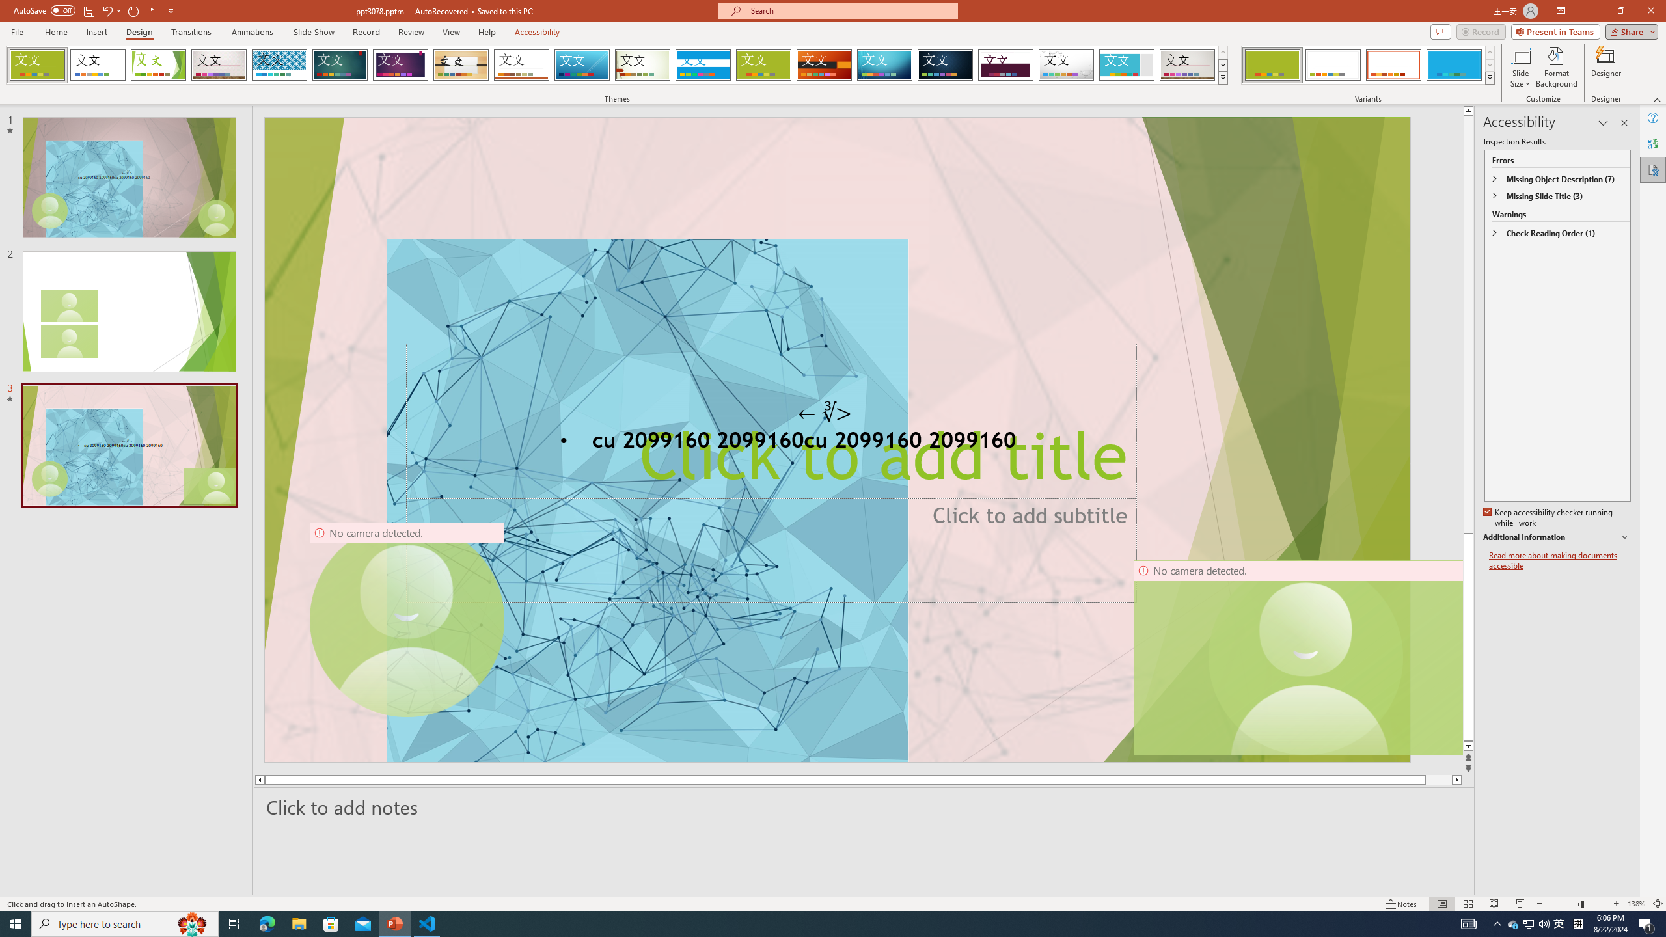 Image resolution: width=1666 pixels, height=937 pixels. I want to click on Gallery, so click(1188, 65).